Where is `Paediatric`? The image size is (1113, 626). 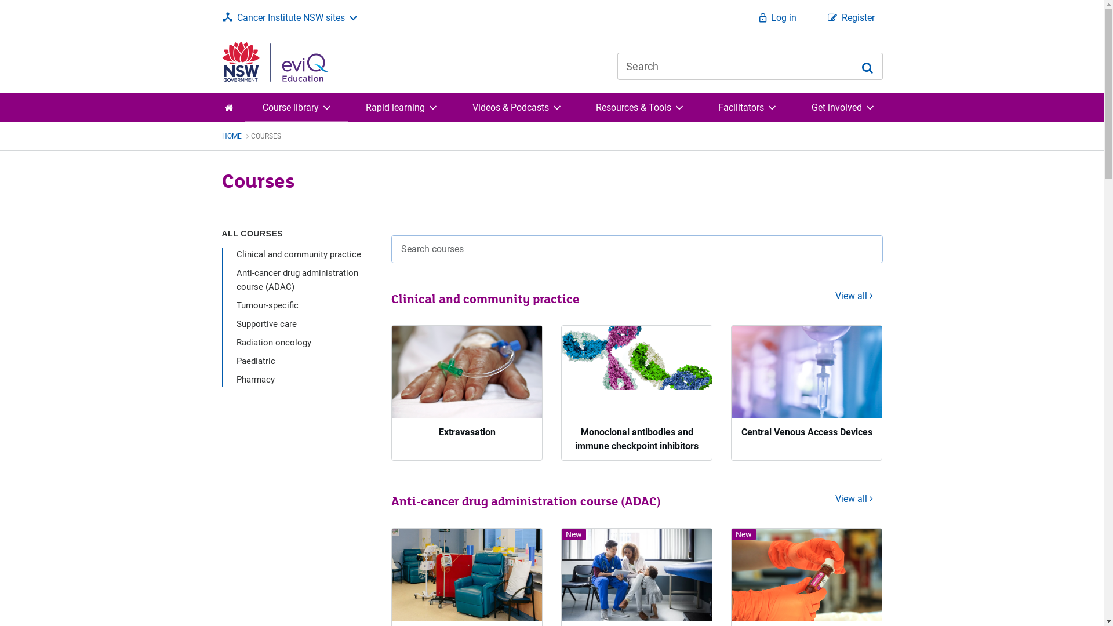 Paediatric is located at coordinates (256, 361).